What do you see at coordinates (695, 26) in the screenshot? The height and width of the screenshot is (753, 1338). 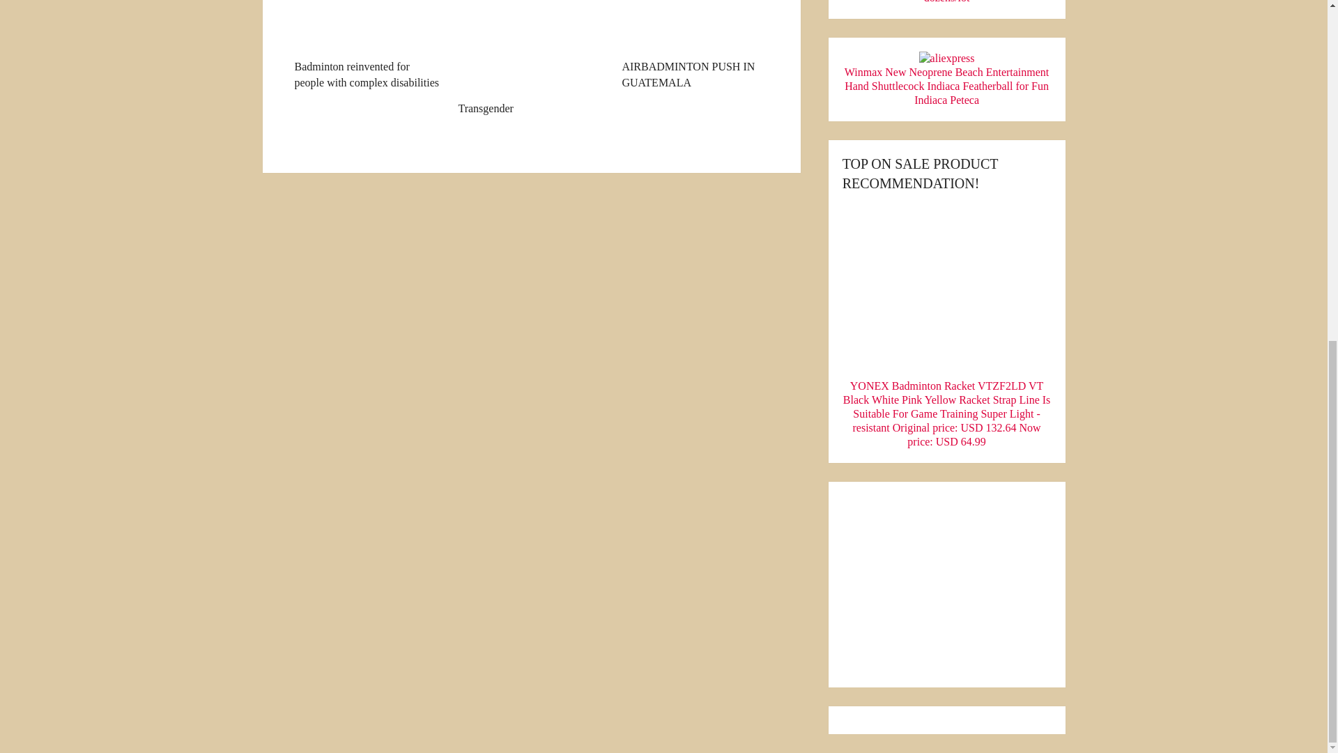 I see `AIRBADMINTON PUSH IN GUATEMALA` at bounding box center [695, 26].